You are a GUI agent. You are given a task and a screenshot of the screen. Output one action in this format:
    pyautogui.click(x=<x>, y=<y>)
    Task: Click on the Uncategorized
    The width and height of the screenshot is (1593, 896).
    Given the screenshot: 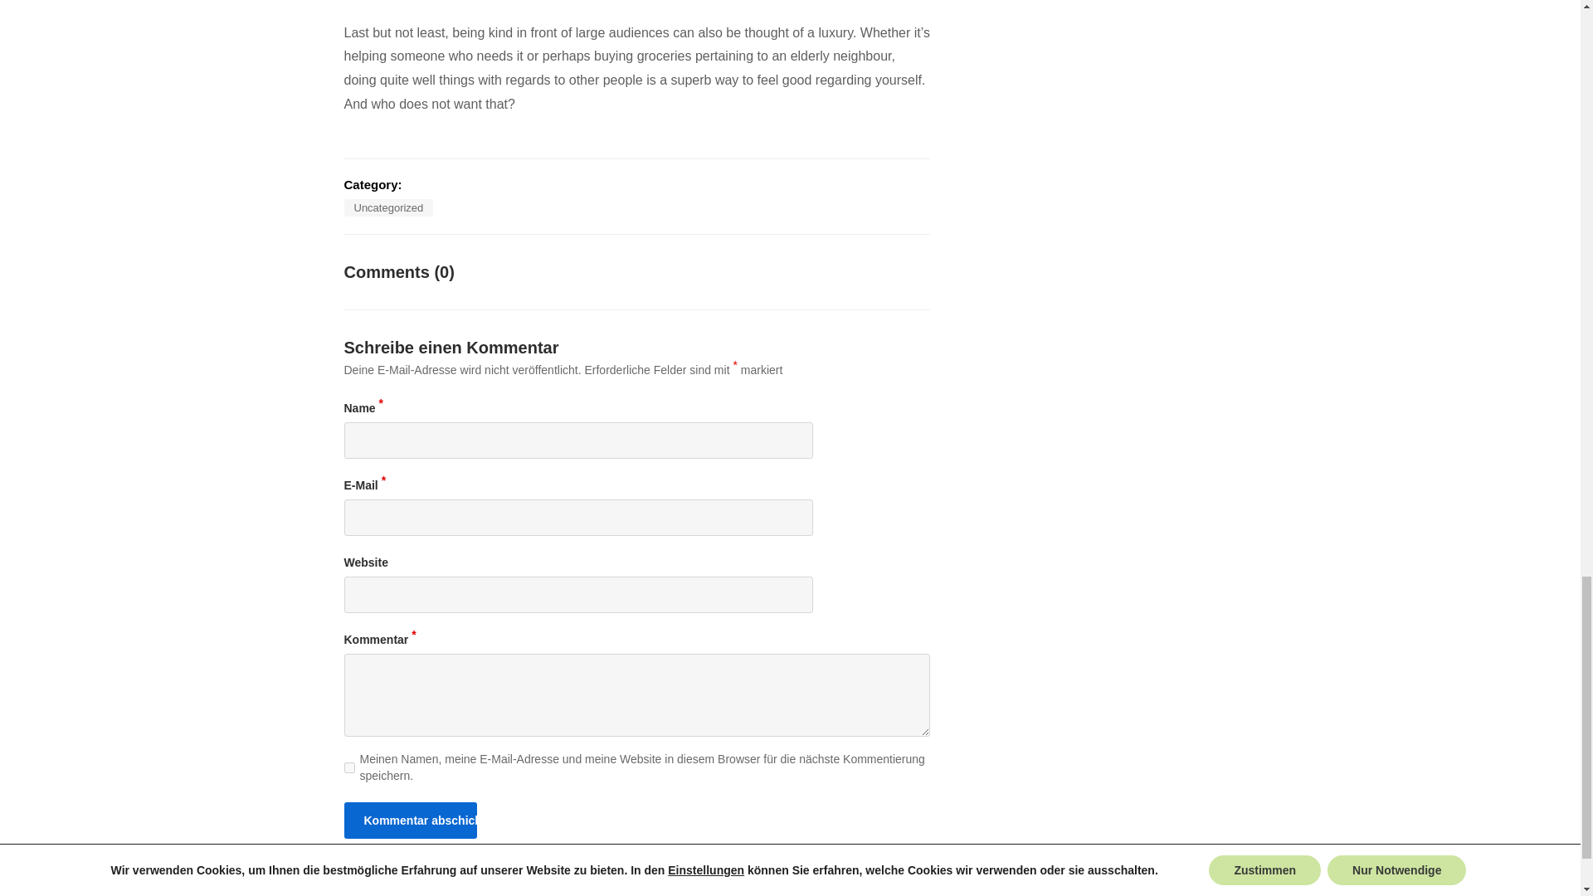 What is the action you would take?
    pyautogui.click(x=388, y=207)
    